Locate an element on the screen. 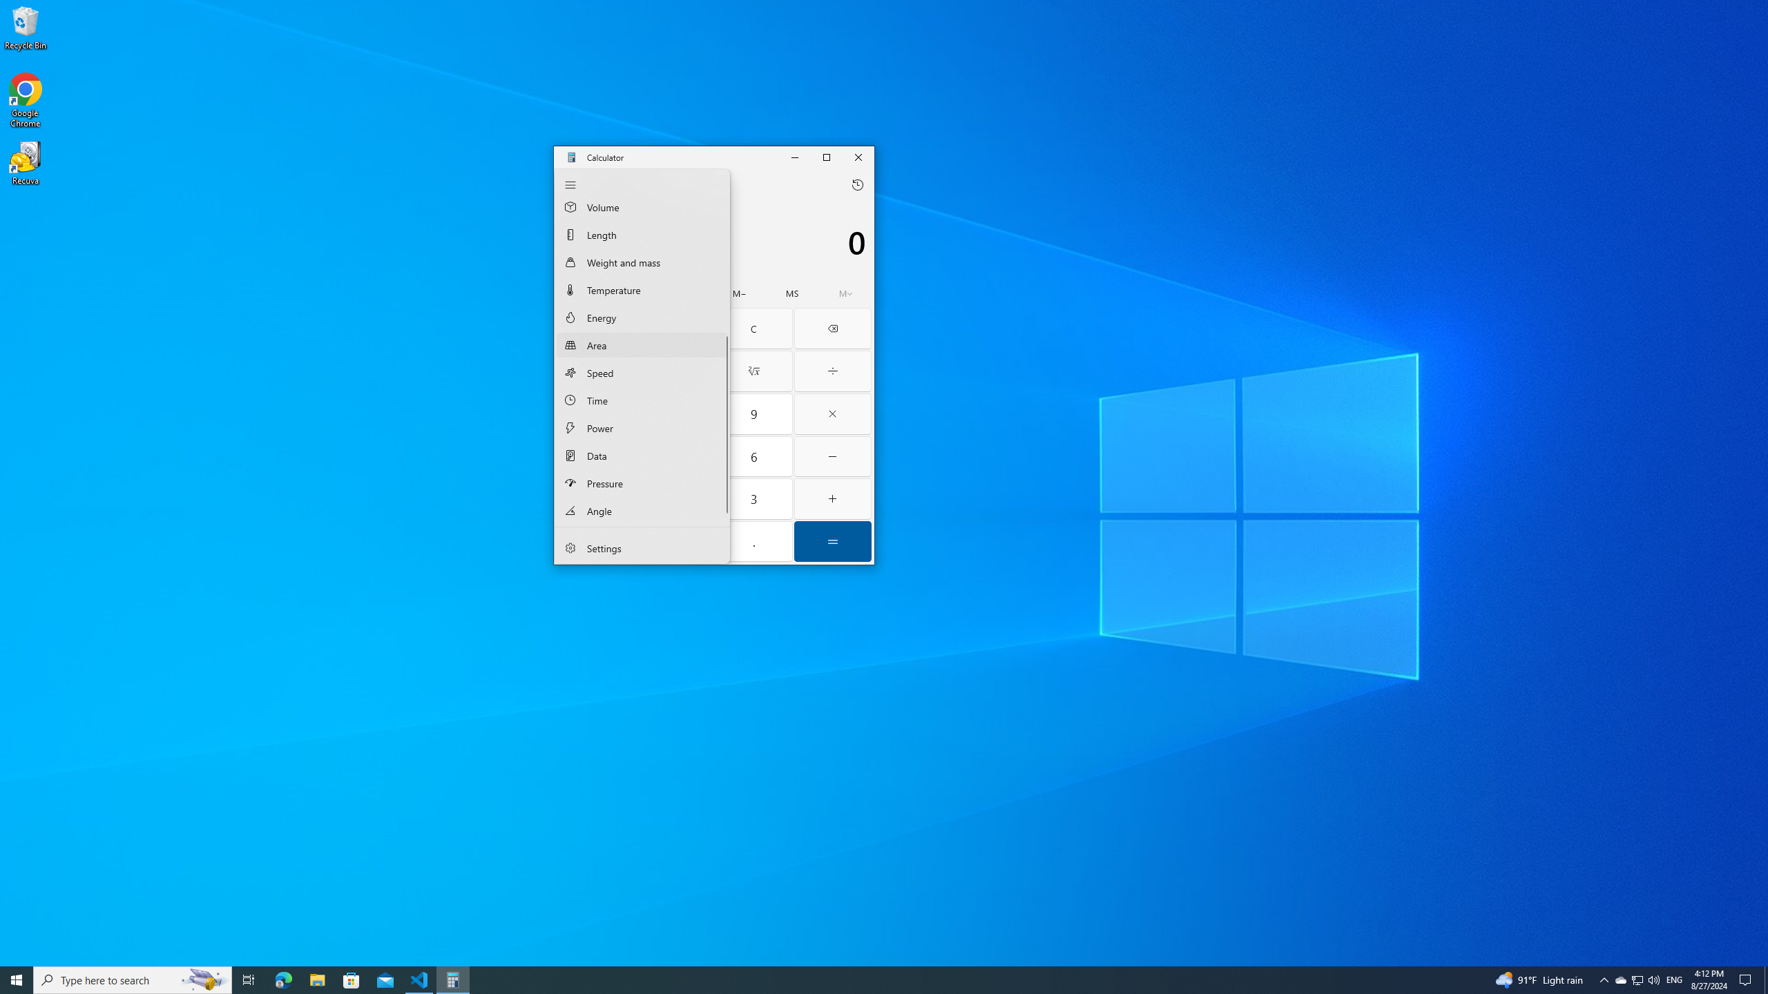 Image resolution: width=1768 pixels, height=994 pixels. Memory store is located at coordinates (793, 293).